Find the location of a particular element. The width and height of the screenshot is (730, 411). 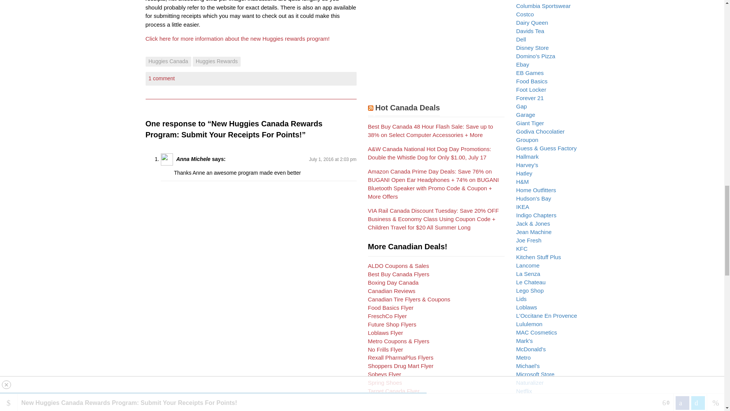

Hot Canada Deals is located at coordinates (408, 110).